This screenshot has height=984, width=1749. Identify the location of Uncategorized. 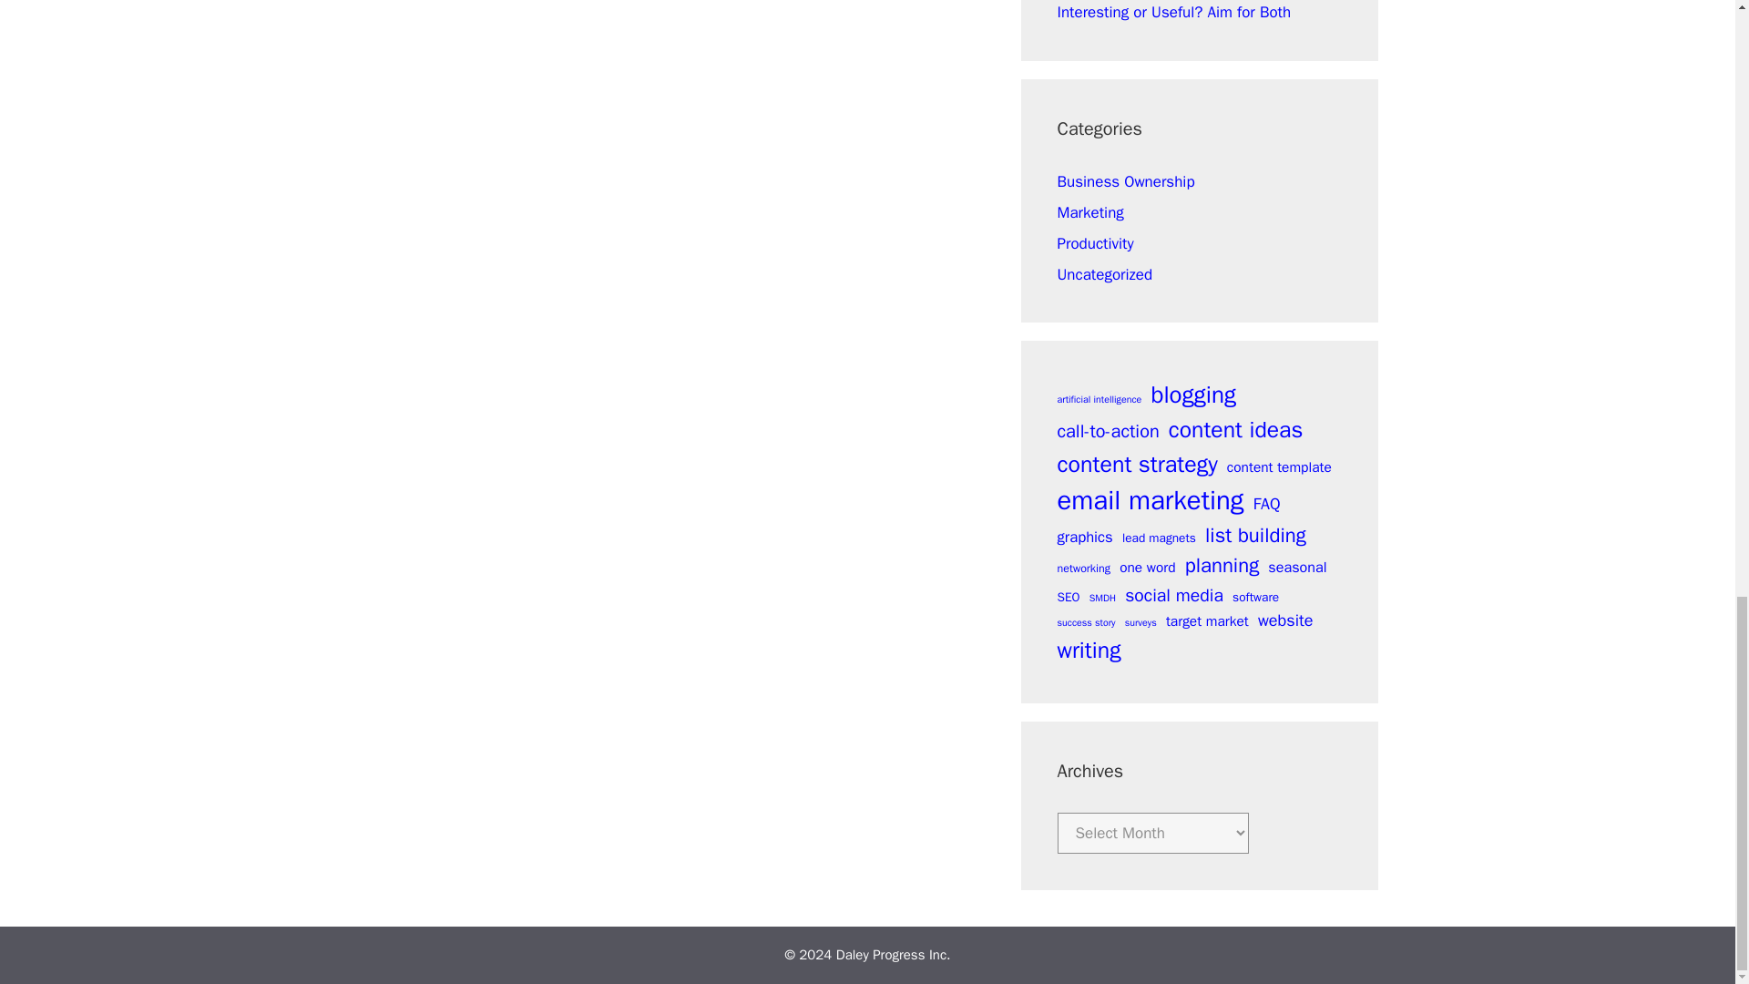
(1104, 274).